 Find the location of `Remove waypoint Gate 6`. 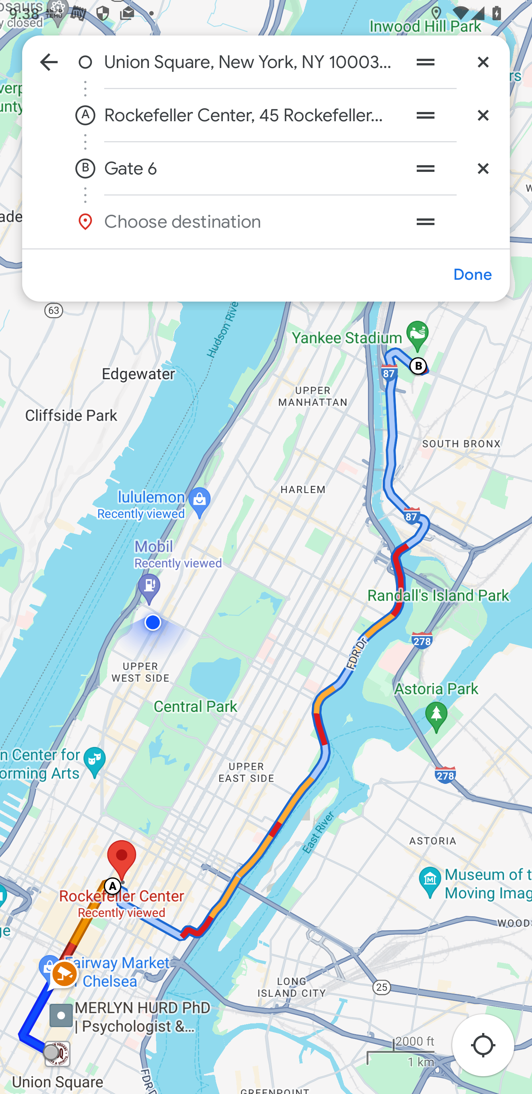

Remove waypoint Gate 6 is located at coordinates (483, 168).